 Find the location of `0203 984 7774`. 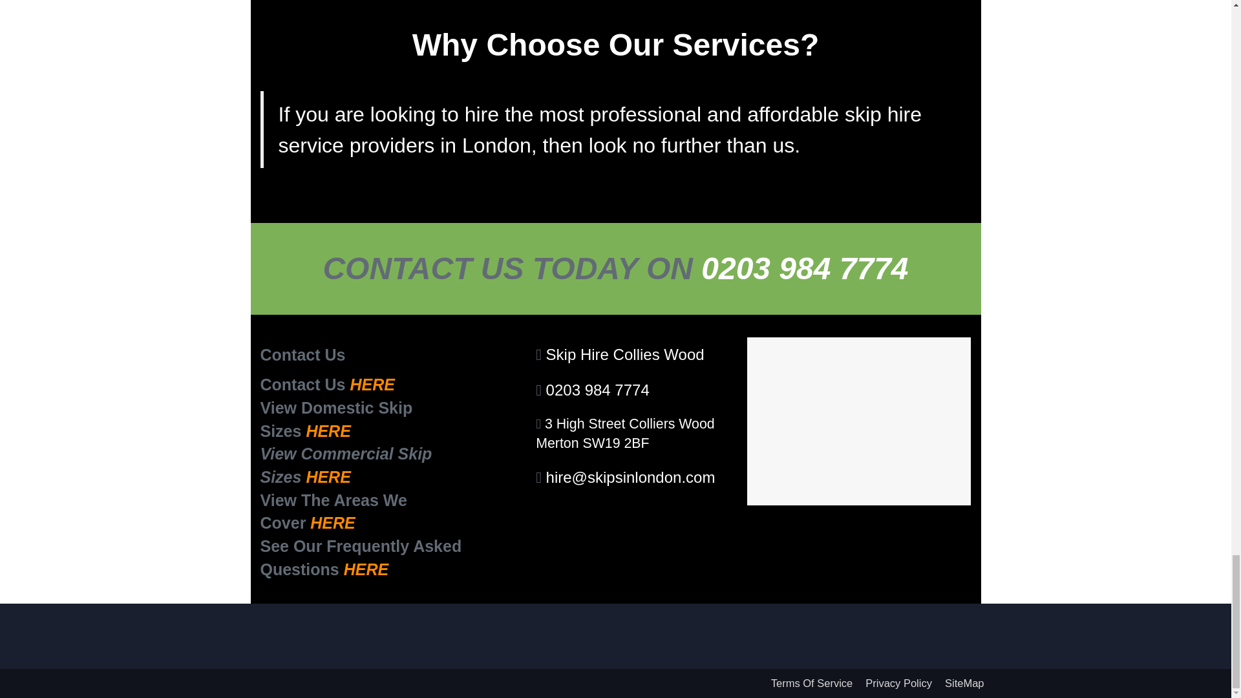

0203 984 7774 is located at coordinates (804, 268).